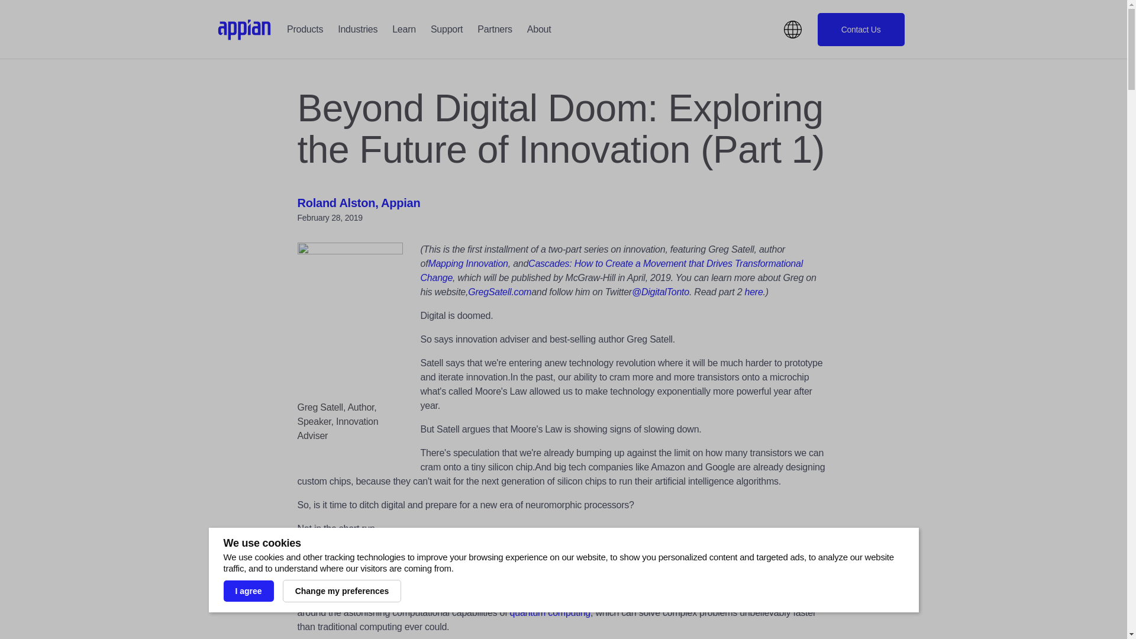  What do you see at coordinates (305, 30) in the screenshot?
I see `Products` at bounding box center [305, 30].